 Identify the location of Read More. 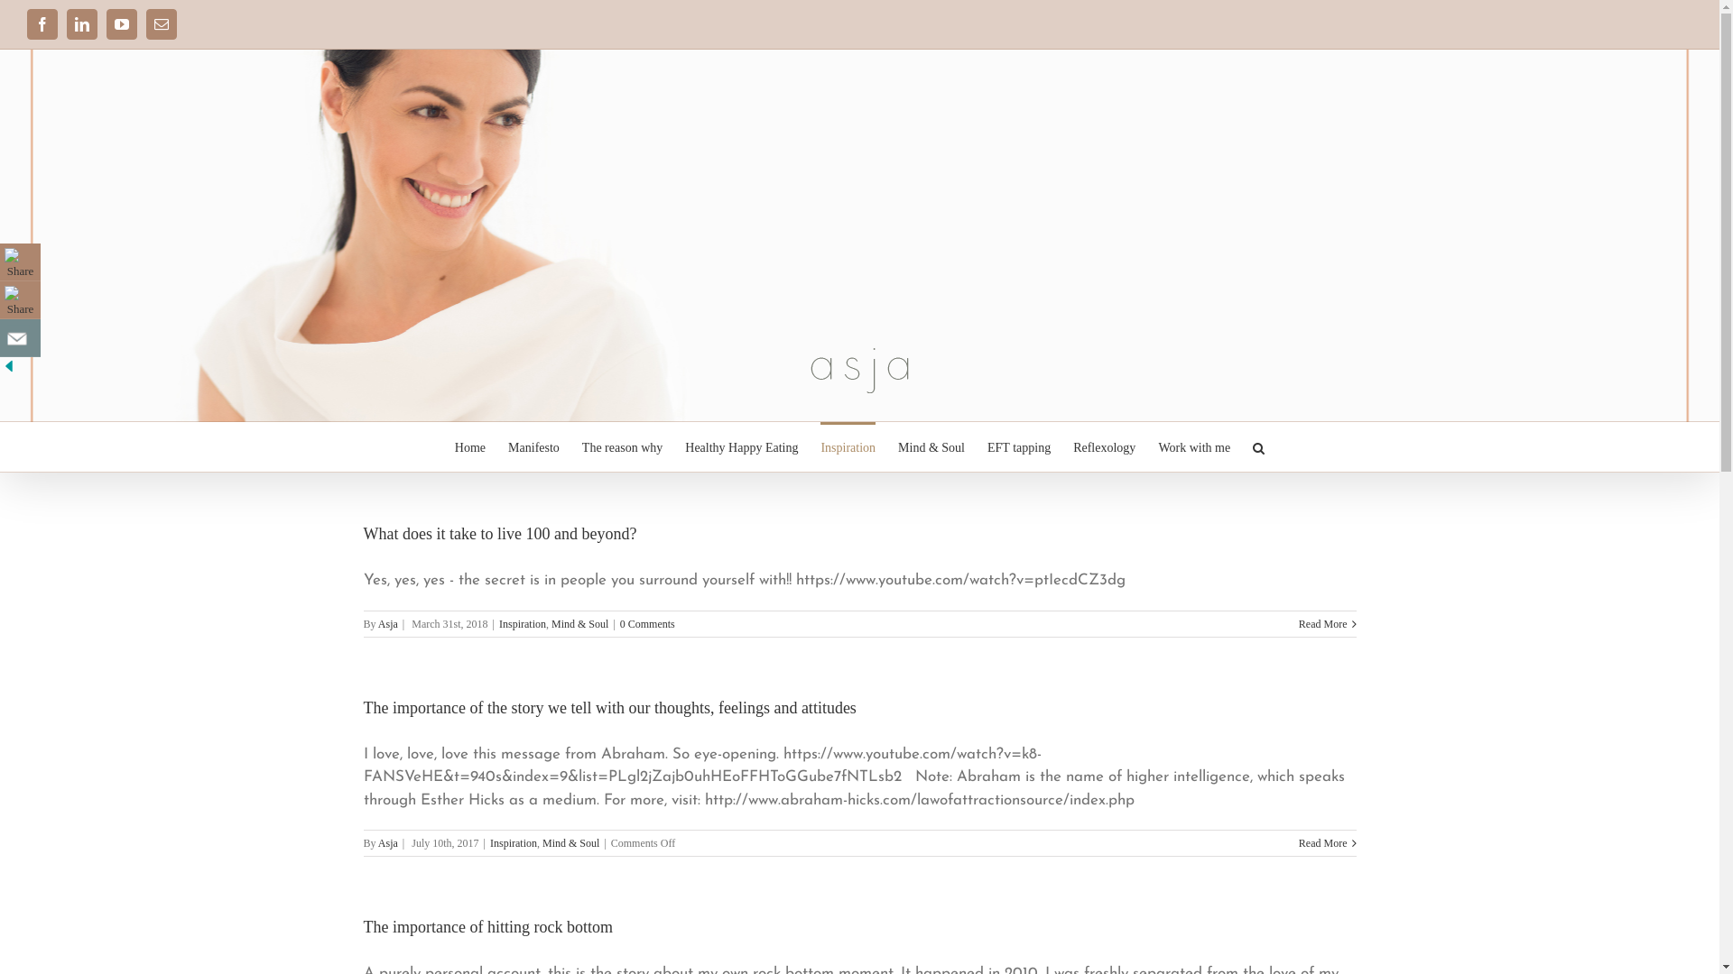
(1323, 843).